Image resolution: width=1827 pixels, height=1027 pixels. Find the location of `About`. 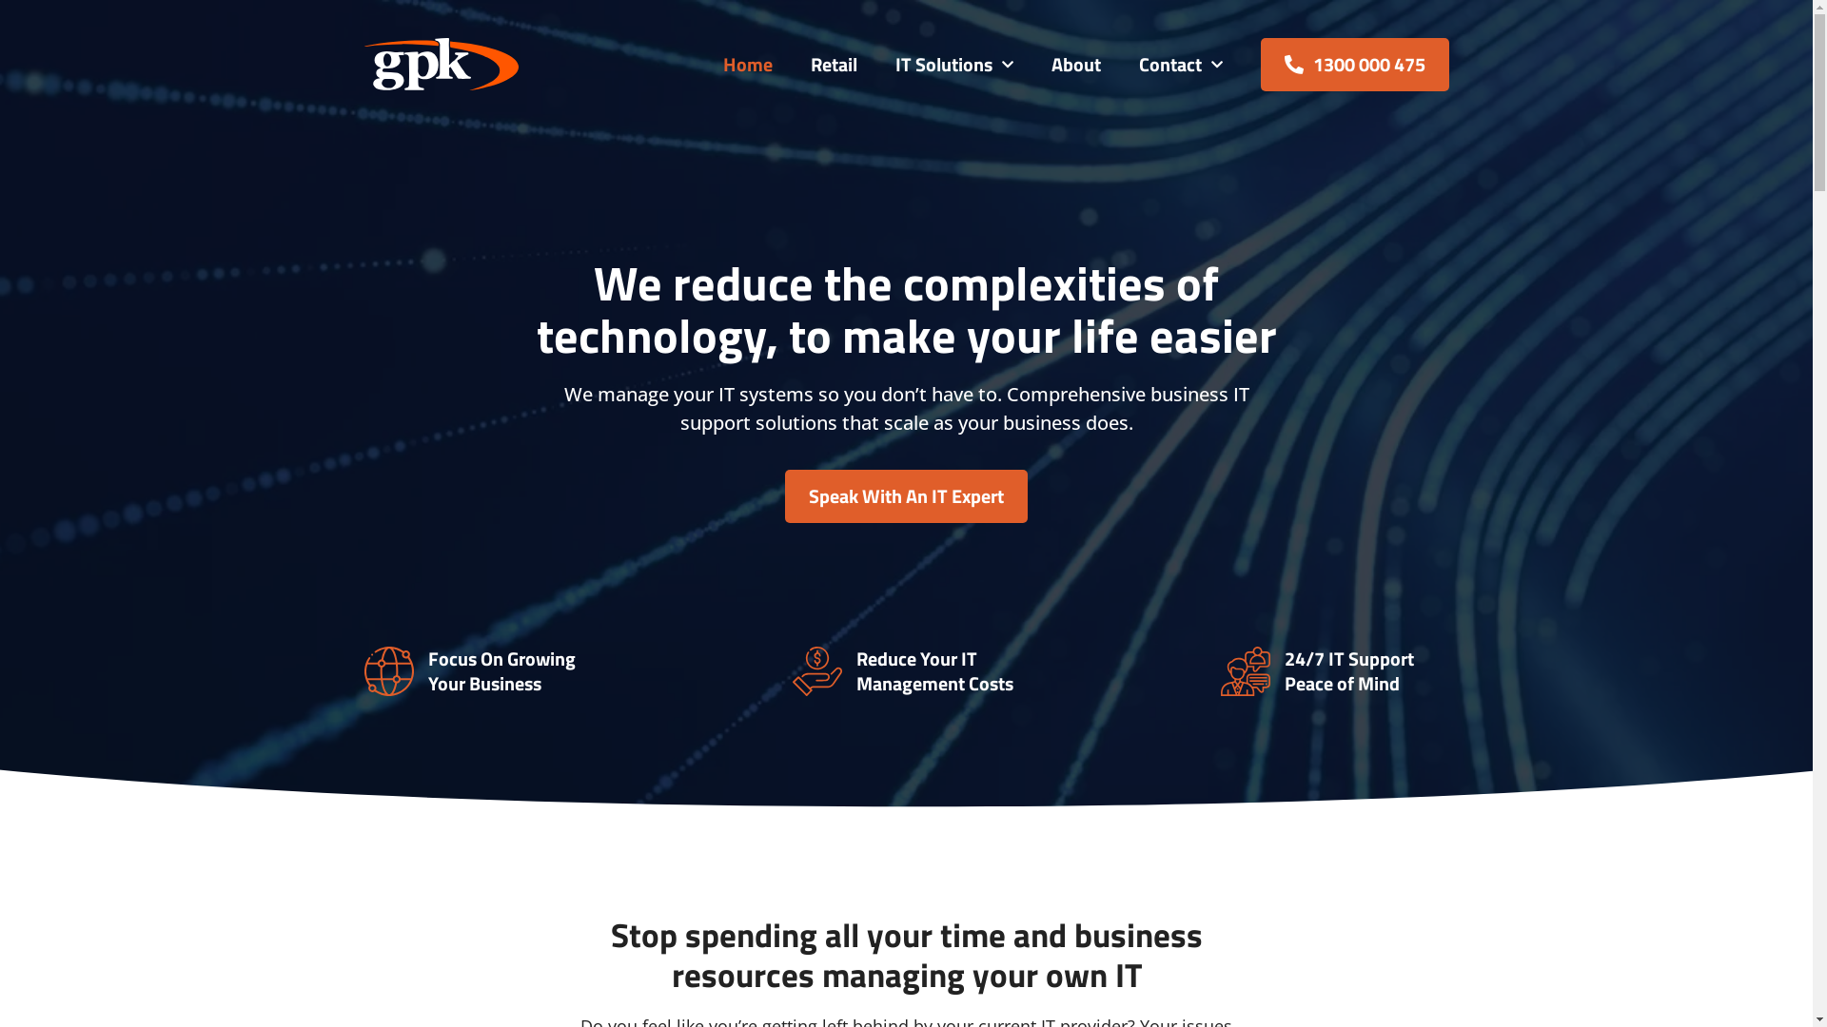

About is located at coordinates (1075, 64).